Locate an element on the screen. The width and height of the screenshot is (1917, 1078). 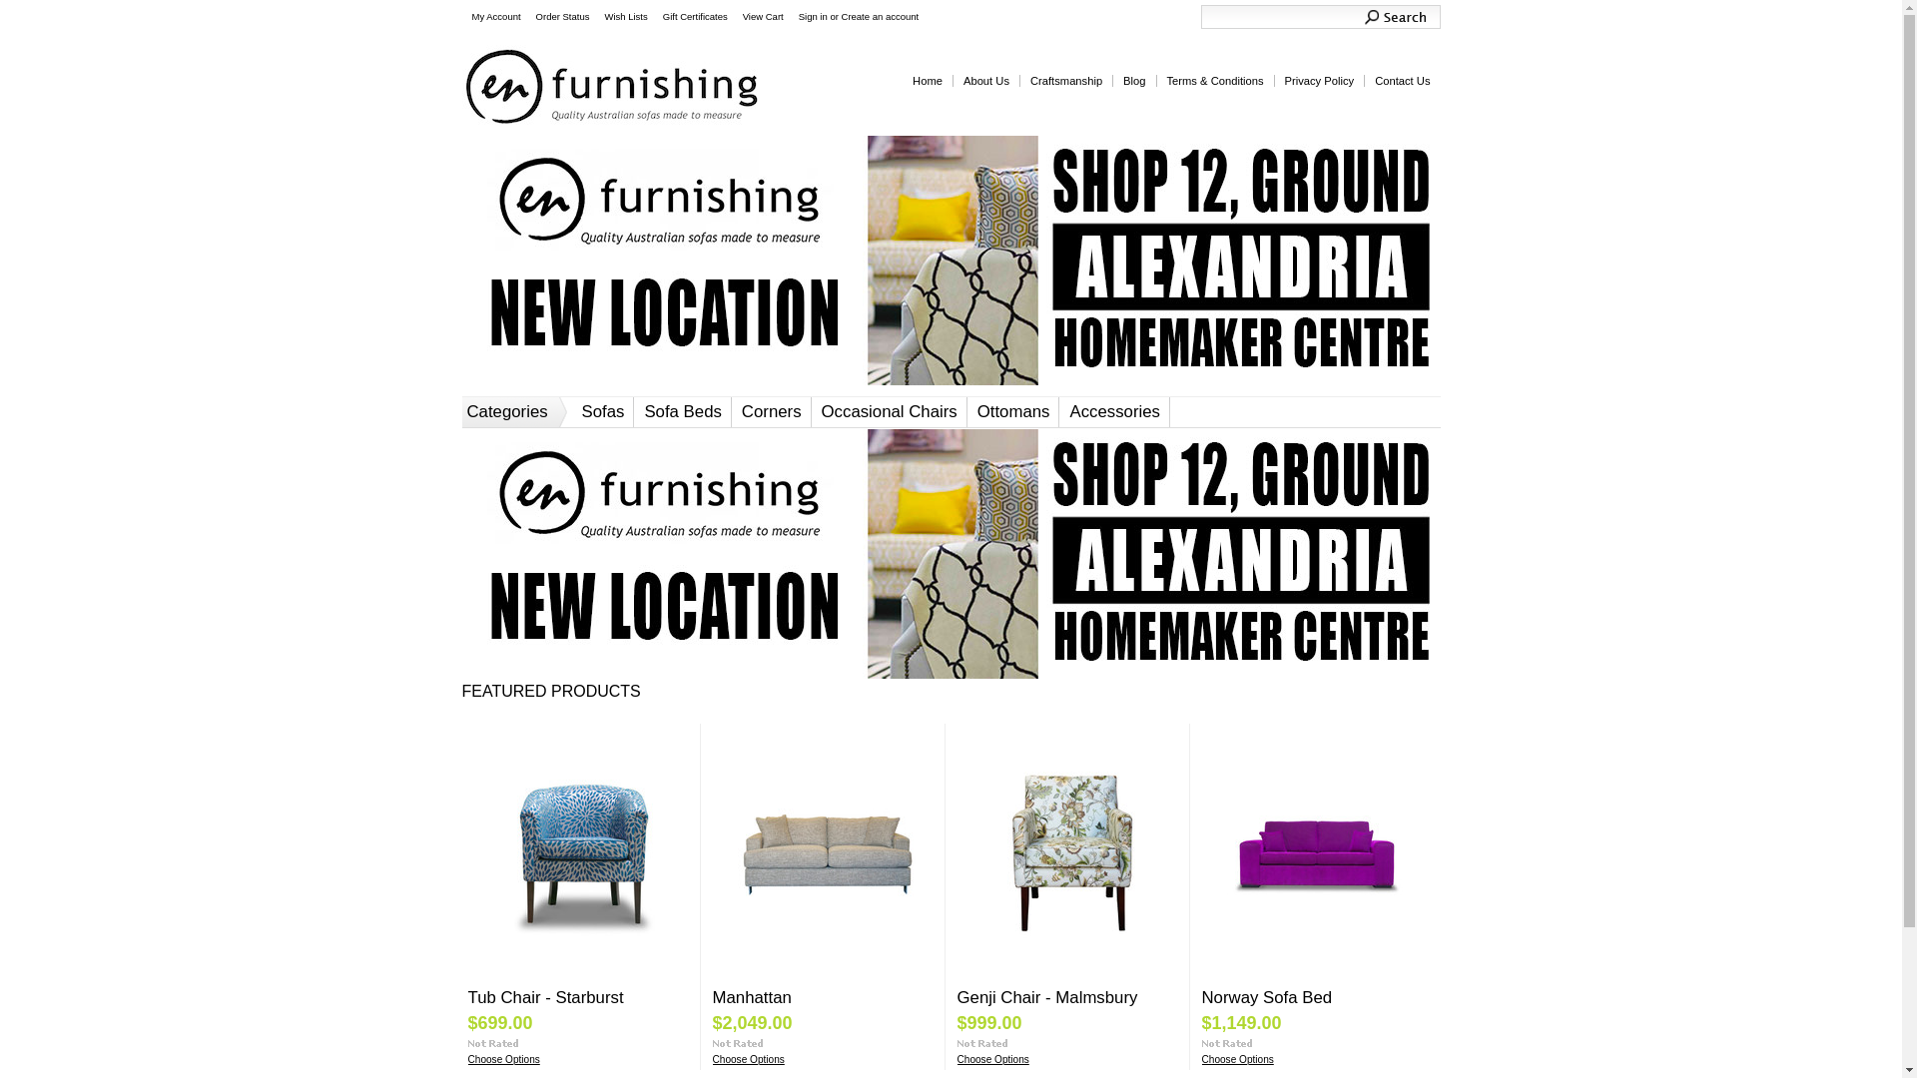
Gift Certificates is located at coordinates (693, 16).